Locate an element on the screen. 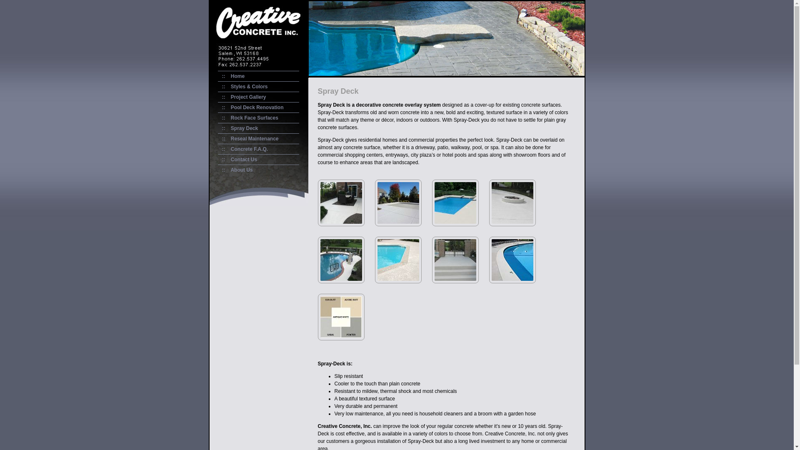 The height and width of the screenshot is (450, 800). ::    Styles & Colors is located at coordinates (242, 87).